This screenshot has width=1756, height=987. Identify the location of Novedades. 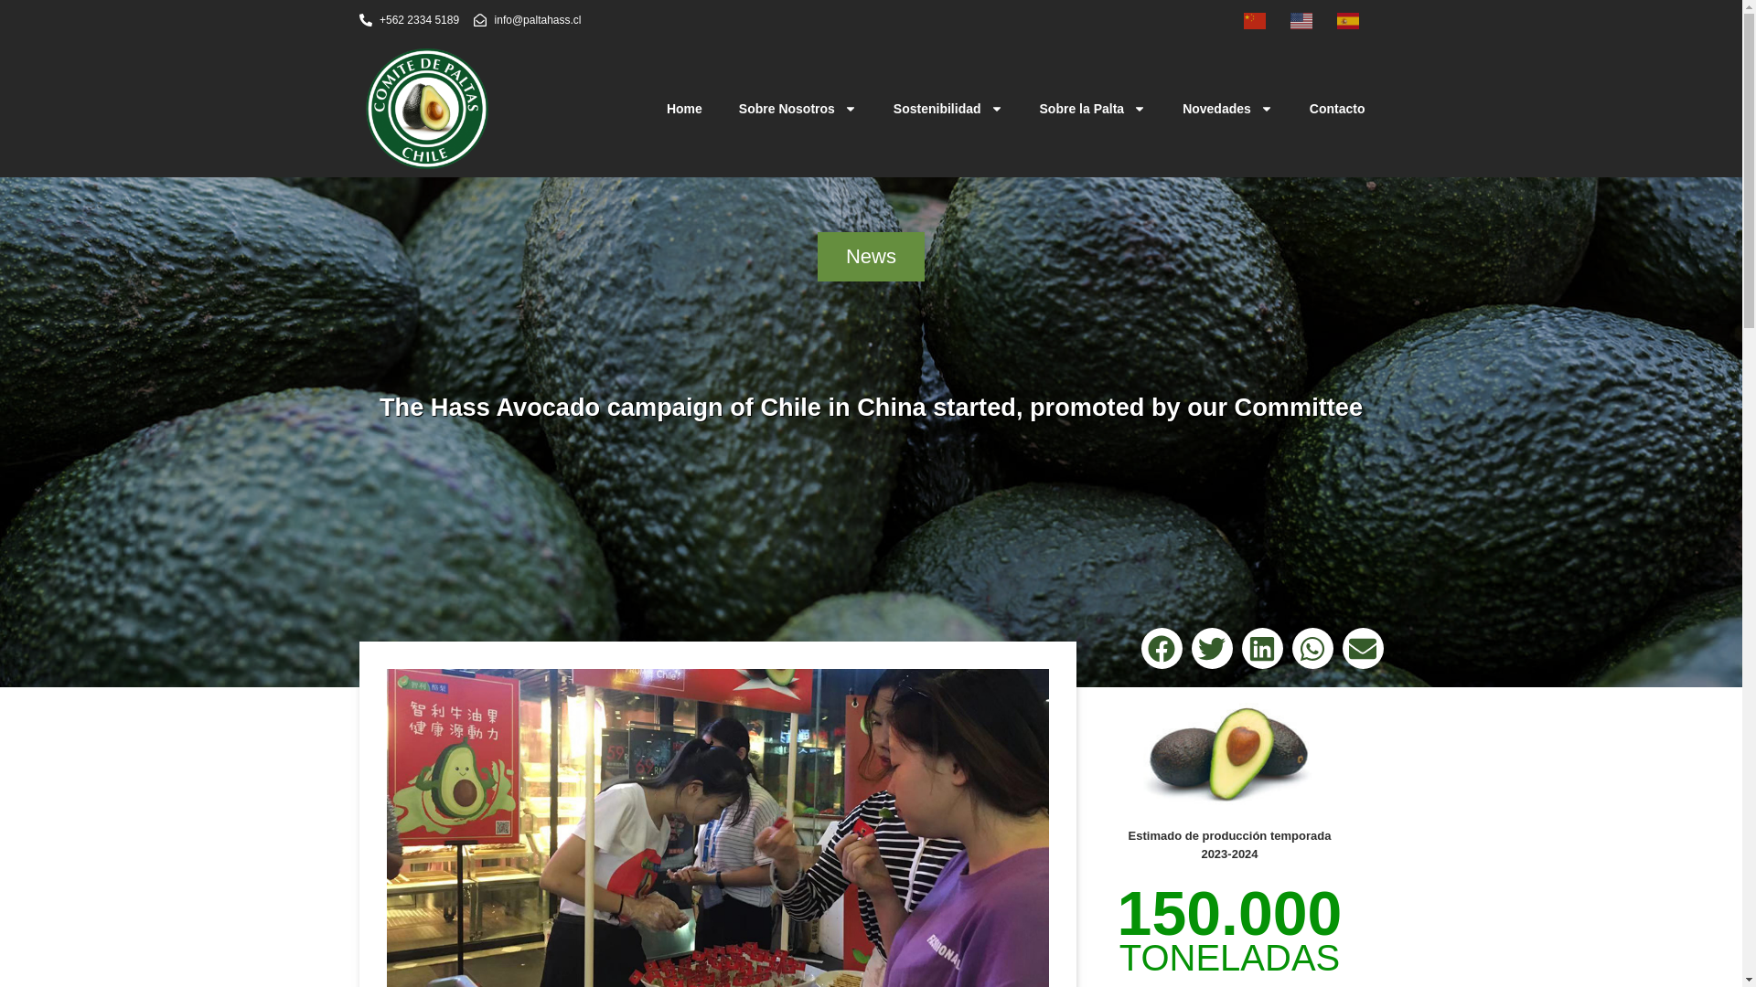
(1227, 108).